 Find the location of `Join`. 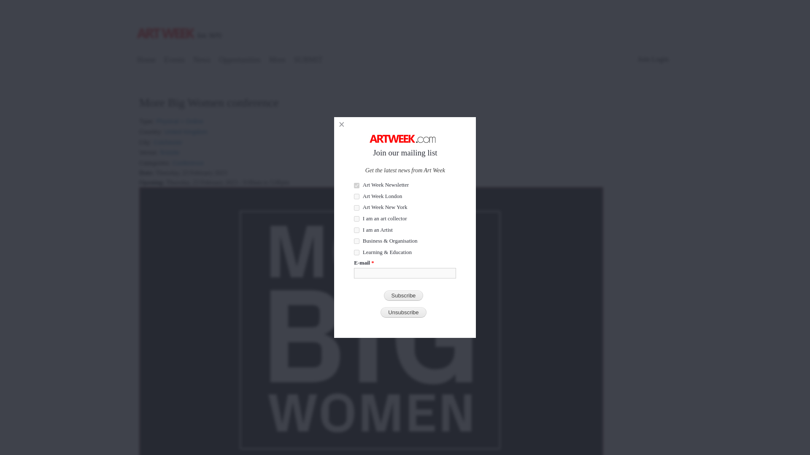

Join is located at coordinates (644, 59).